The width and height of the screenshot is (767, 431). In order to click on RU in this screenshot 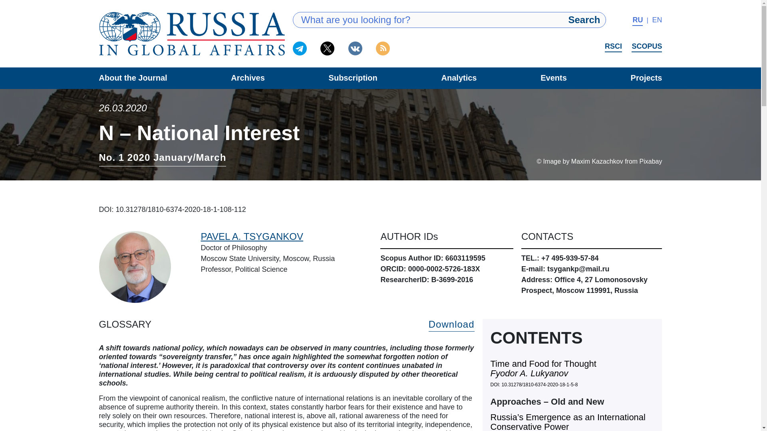, I will do `click(637, 21)`.